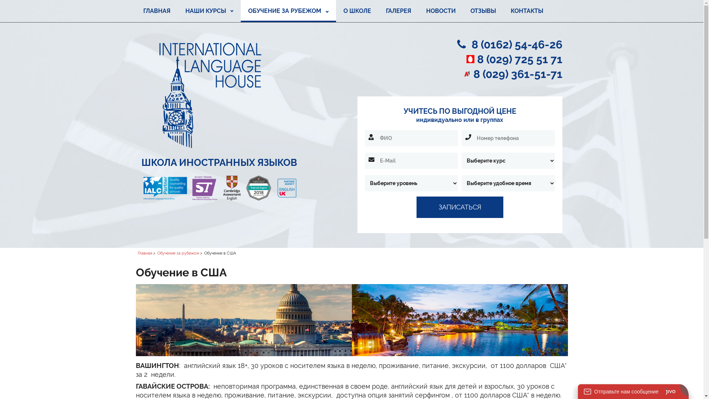  What do you see at coordinates (518, 74) in the screenshot?
I see `8 (029) 361-51-71` at bounding box center [518, 74].